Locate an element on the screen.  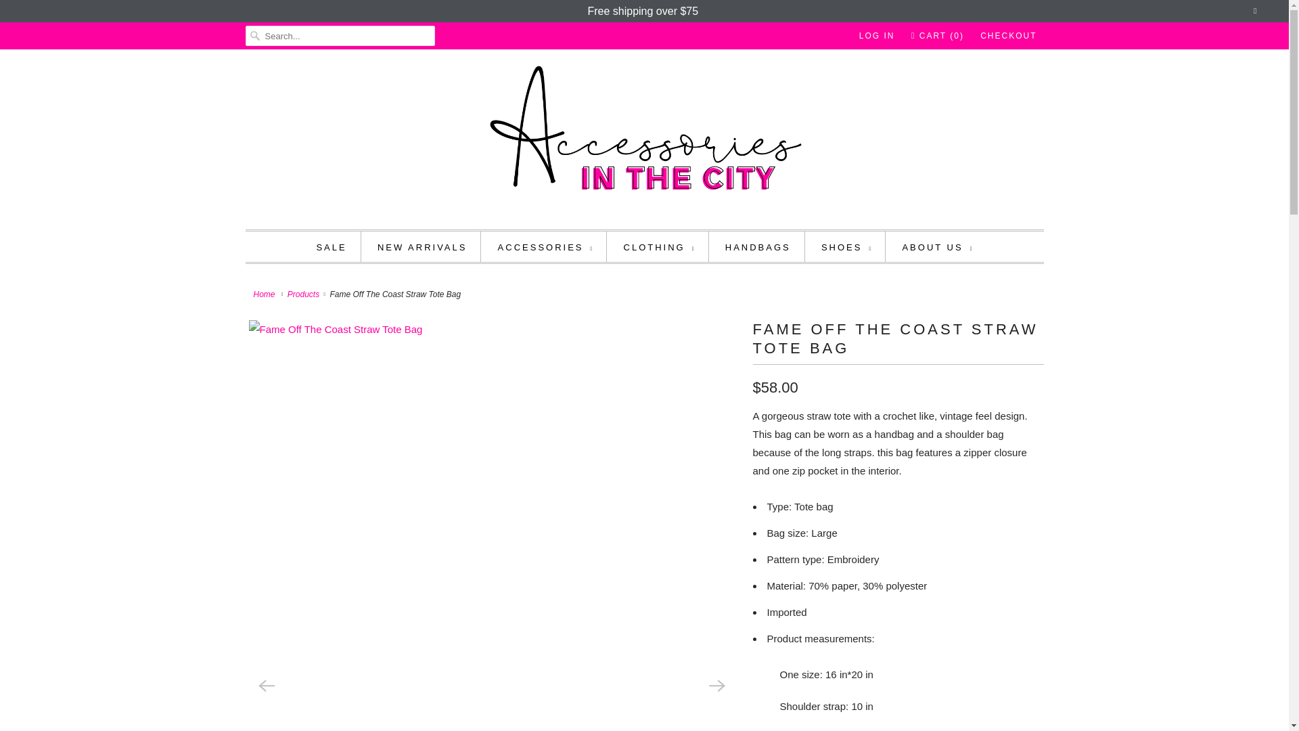
Accessories in the City is located at coordinates (265, 294).